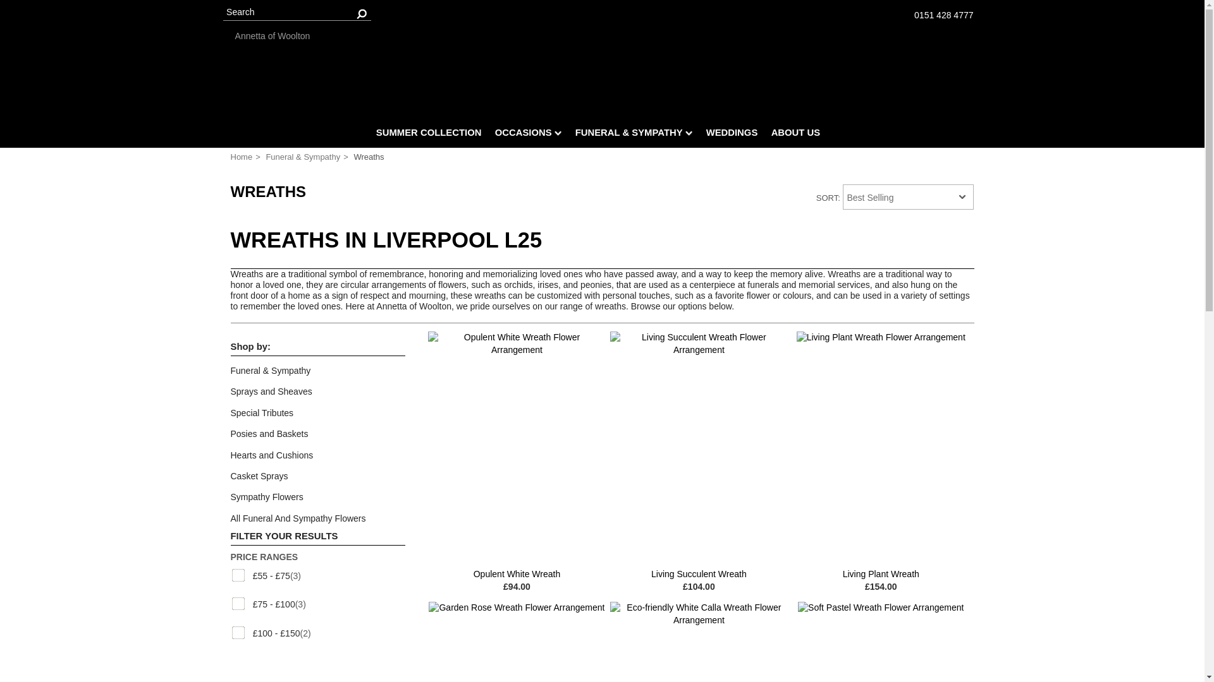  I want to click on SUMMER COLLECTION, so click(429, 135).